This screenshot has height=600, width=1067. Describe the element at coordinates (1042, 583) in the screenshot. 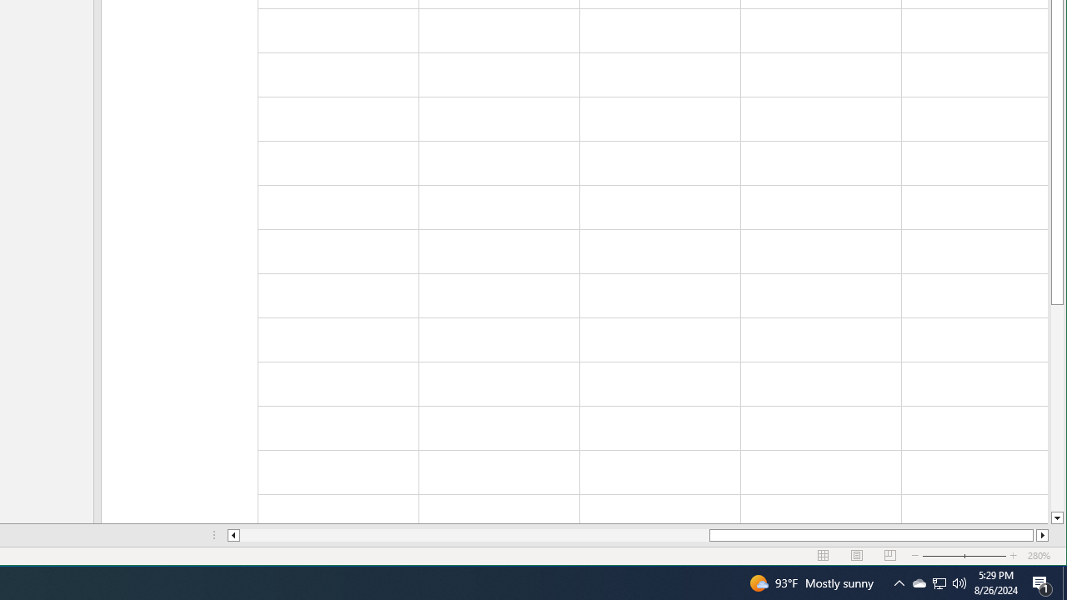

I see `Action Center, 1 new notification` at that location.